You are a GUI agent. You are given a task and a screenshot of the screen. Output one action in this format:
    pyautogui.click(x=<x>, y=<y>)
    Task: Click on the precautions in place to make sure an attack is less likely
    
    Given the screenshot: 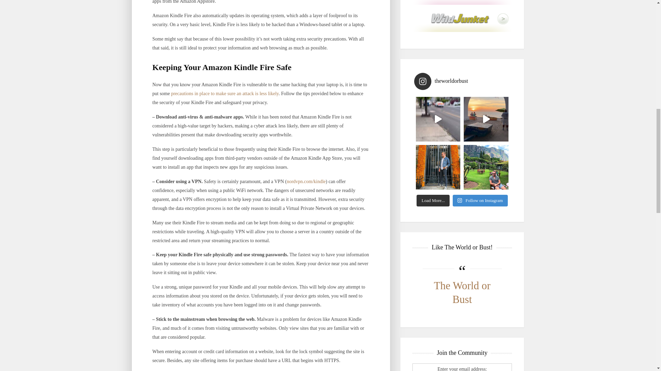 What is the action you would take?
    pyautogui.click(x=224, y=93)
    